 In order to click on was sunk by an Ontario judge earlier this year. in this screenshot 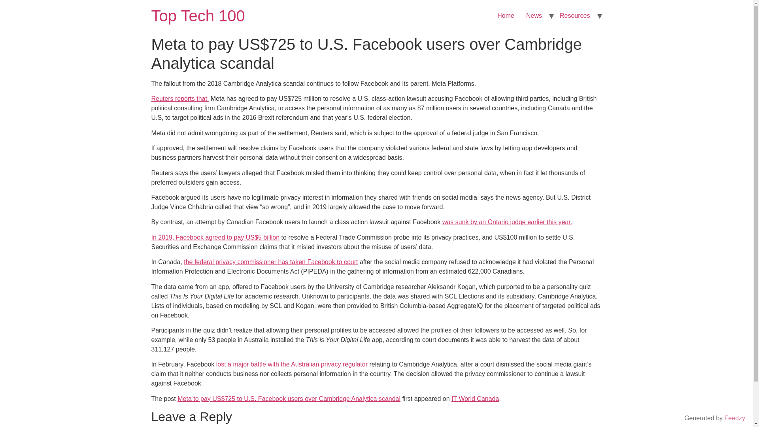, I will do `click(507, 222)`.